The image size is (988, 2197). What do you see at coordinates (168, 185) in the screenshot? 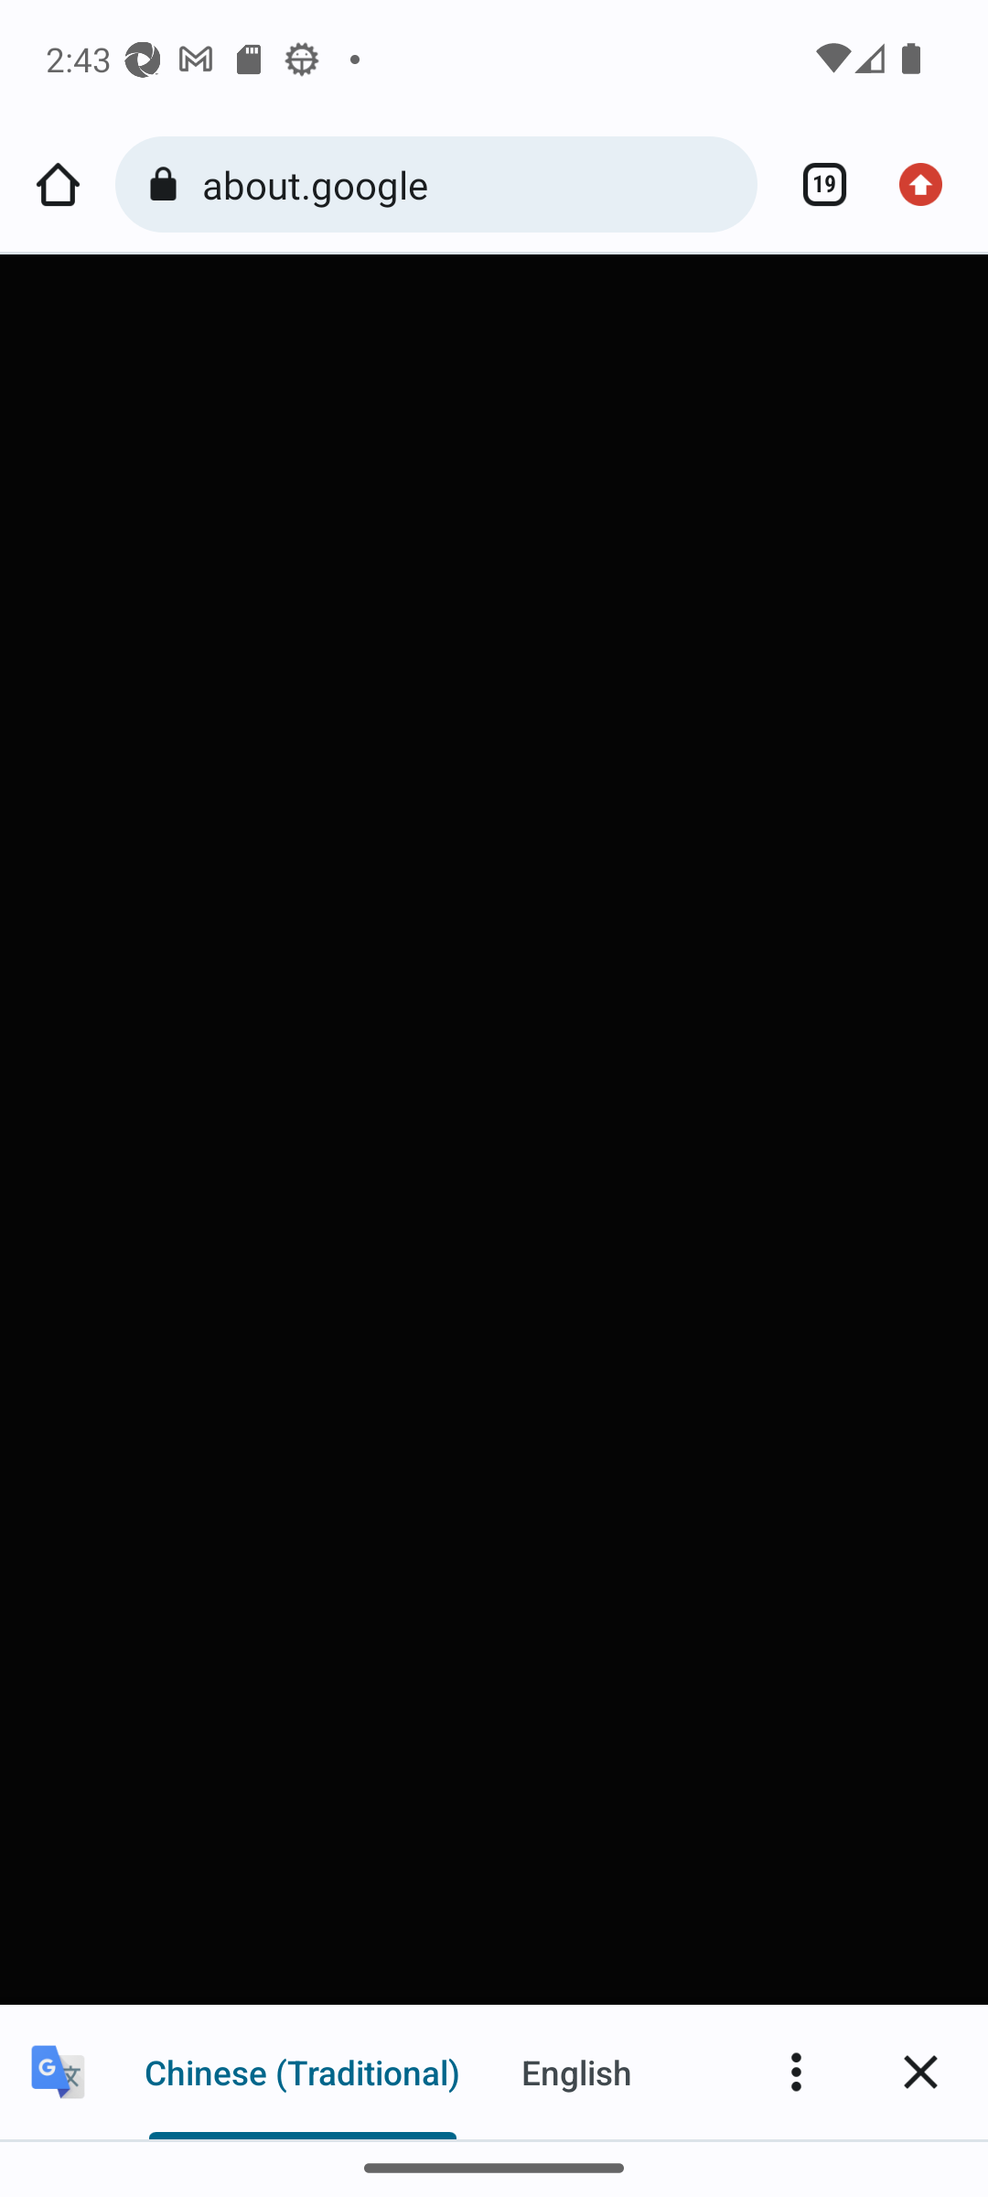
I see `Connection is secure` at bounding box center [168, 185].